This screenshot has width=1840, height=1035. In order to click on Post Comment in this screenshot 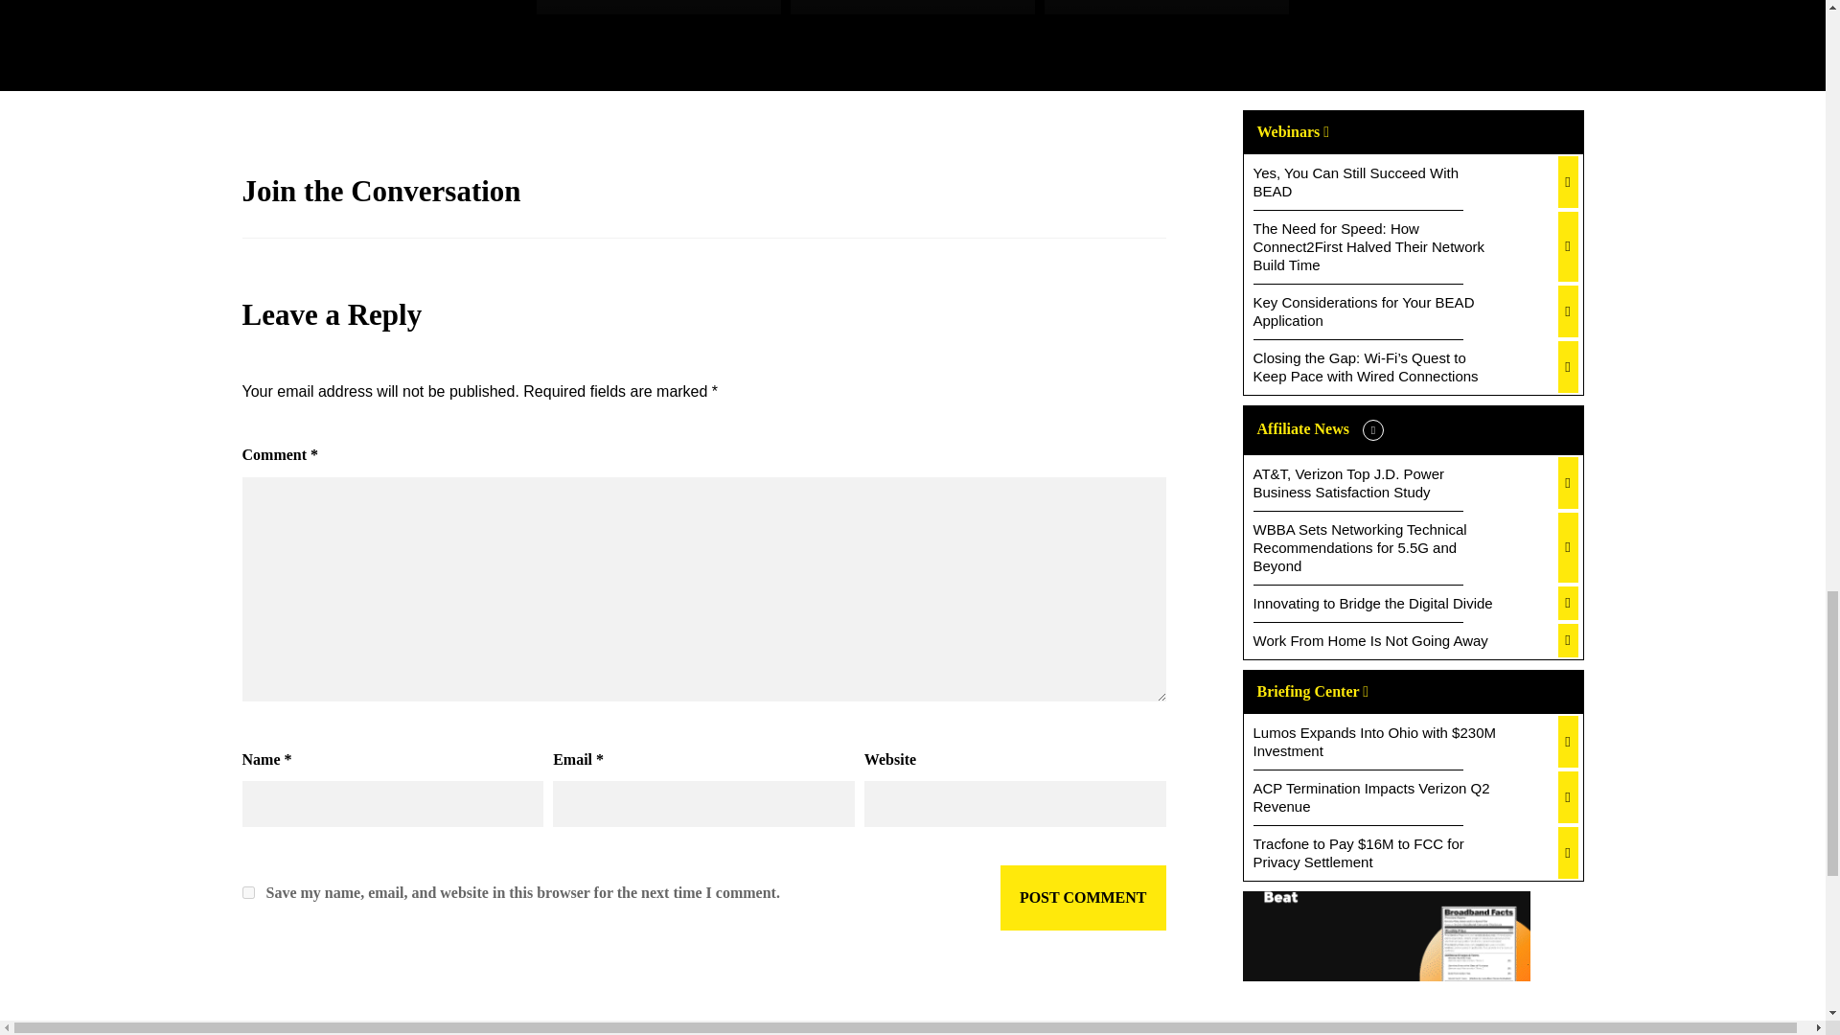, I will do `click(1083, 897)`.